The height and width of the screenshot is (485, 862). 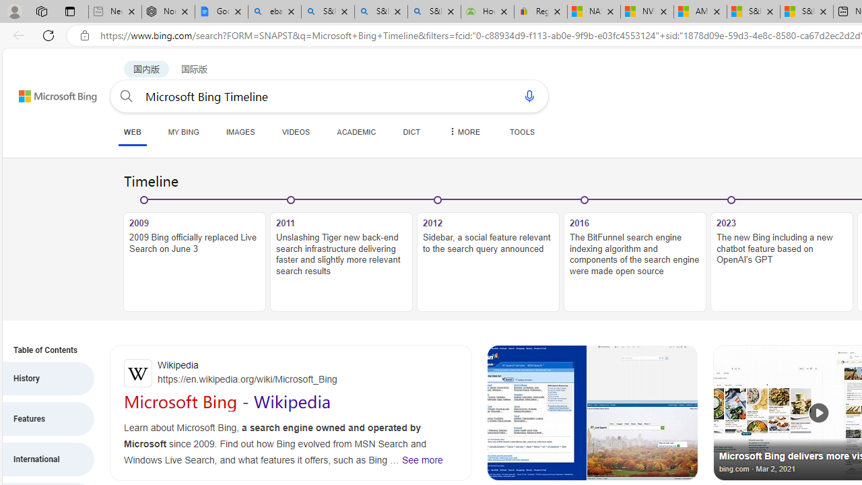 What do you see at coordinates (183, 131) in the screenshot?
I see `MY BING` at bounding box center [183, 131].